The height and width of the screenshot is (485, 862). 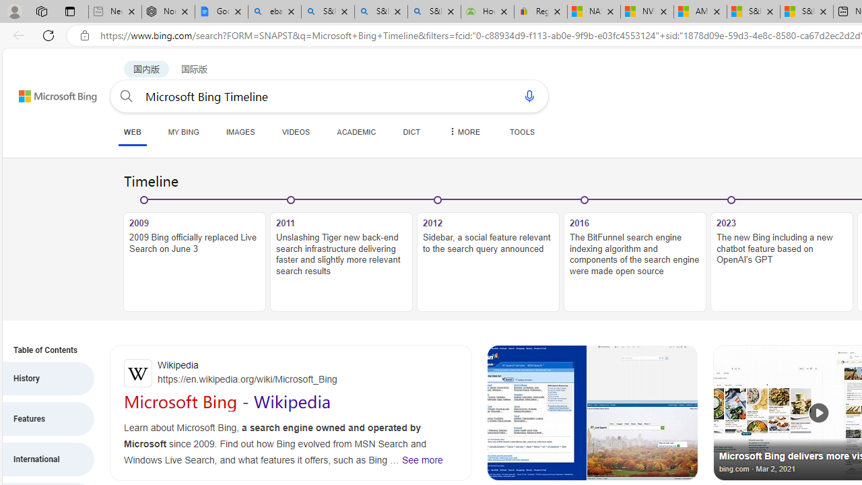 What do you see at coordinates (183, 131) in the screenshot?
I see `MY BING` at bounding box center [183, 131].